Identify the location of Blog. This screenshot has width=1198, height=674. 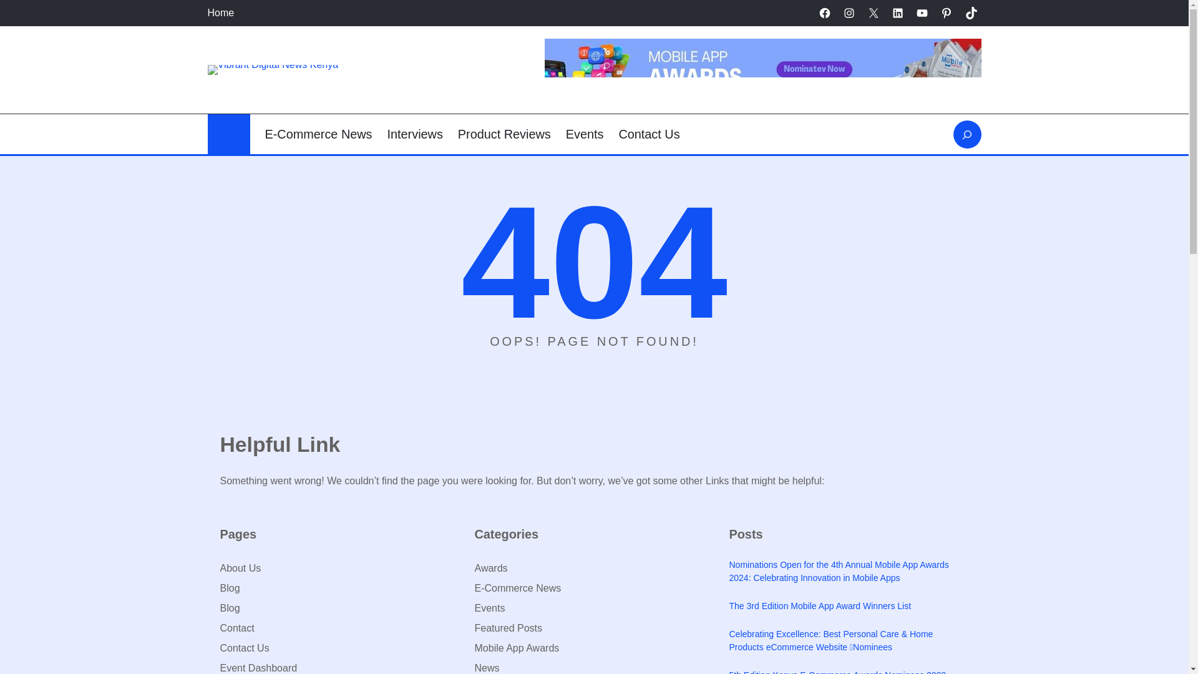
(230, 608).